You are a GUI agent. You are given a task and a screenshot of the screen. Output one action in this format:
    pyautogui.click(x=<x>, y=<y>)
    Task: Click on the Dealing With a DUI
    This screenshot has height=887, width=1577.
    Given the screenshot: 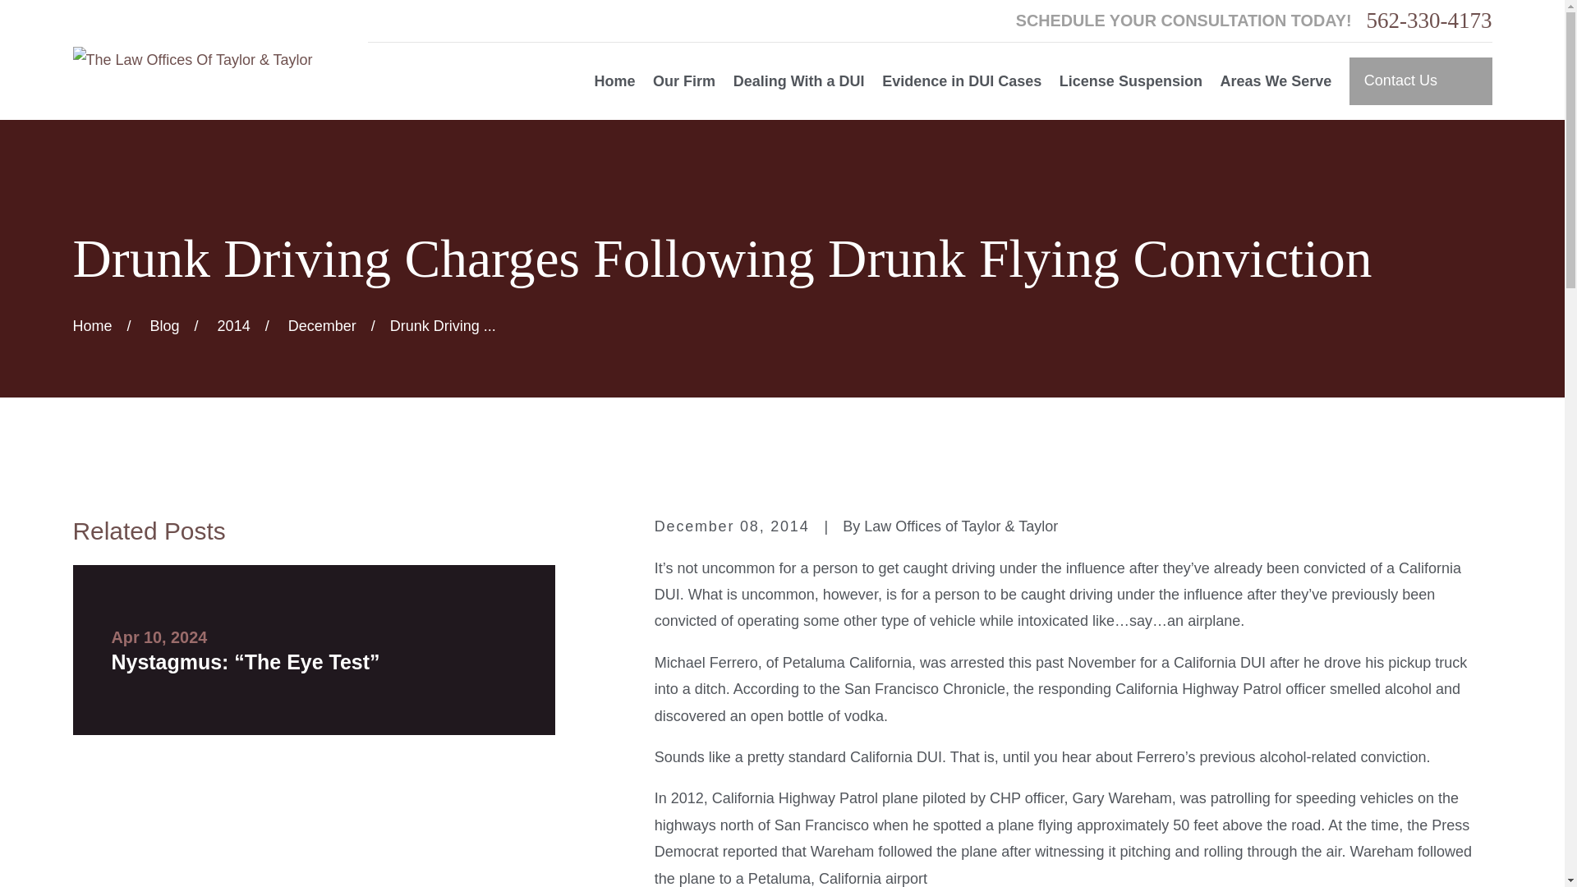 What is the action you would take?
    pyautogui.click(x=798, y=81)
    